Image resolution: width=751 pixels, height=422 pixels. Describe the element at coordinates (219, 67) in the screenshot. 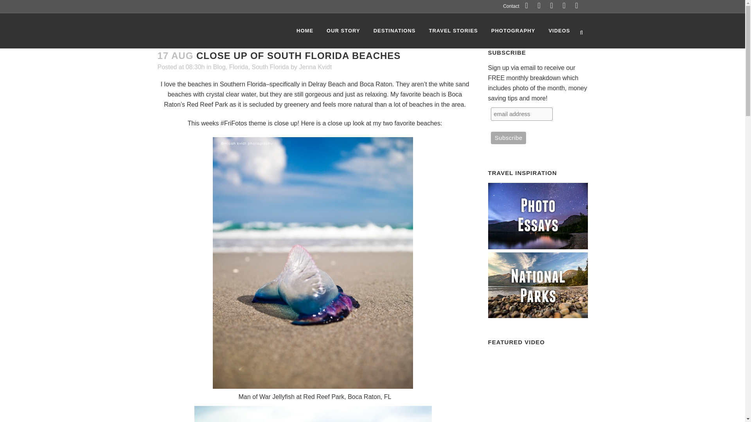

I see `Blog` at that location.